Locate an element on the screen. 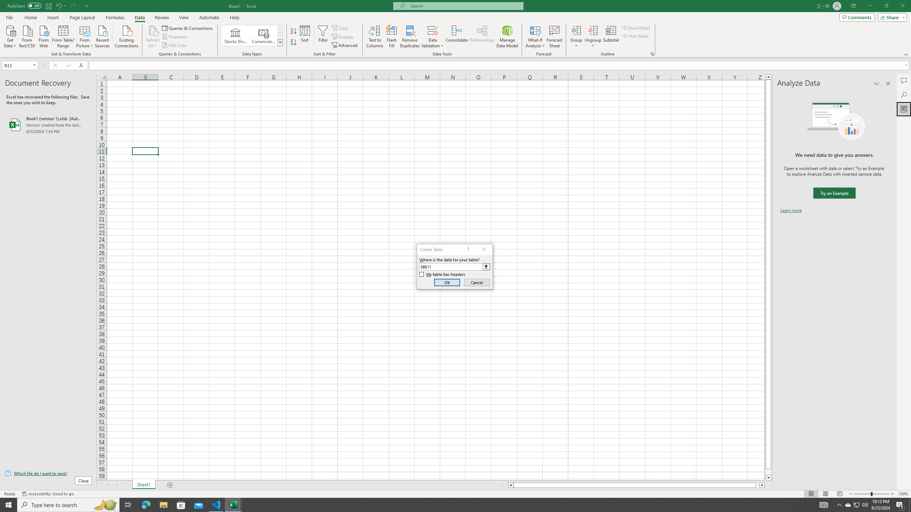 The width and height of the screenshot is (911, 512). Stocks (English) is located at coordinates (236, 36).